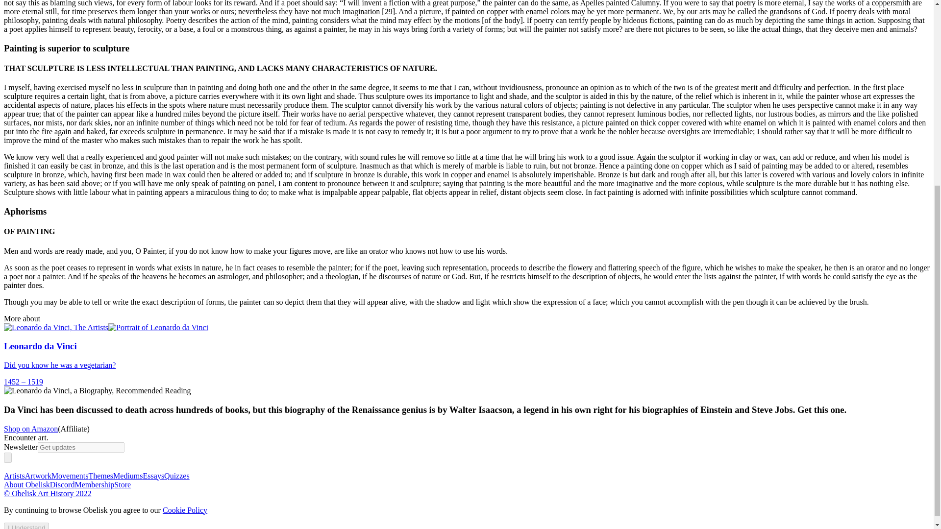 This screenshot has width=941, height=529. I want to click on Themes, so click(100, 476).